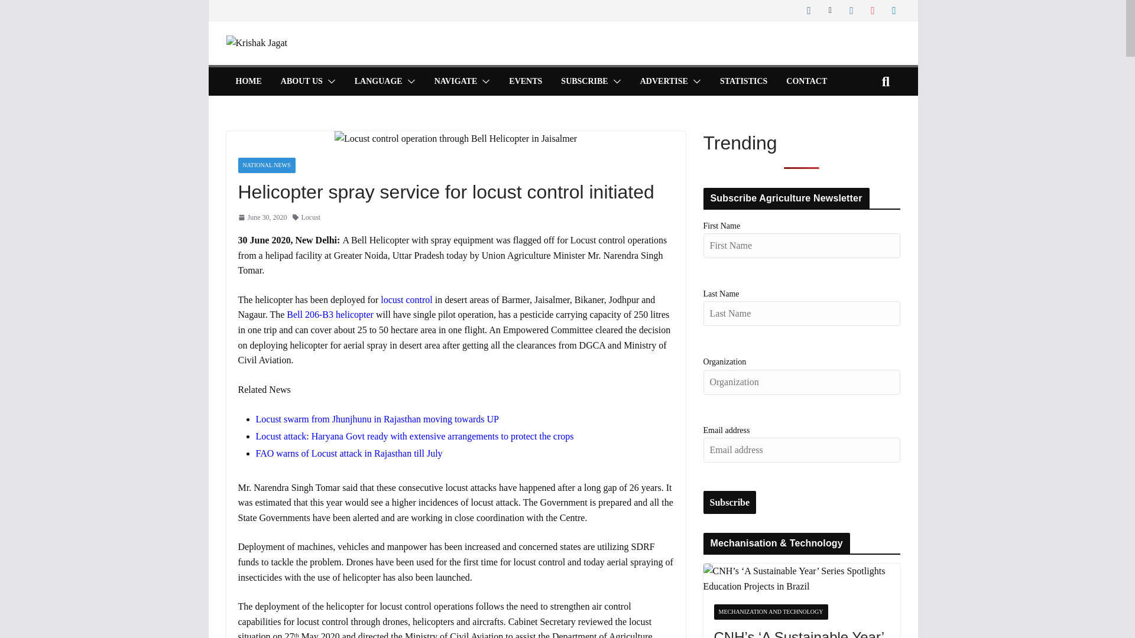  Describe the element at coordinates (262, 217) in the screenshot. I see `7:01 pm` at that location.